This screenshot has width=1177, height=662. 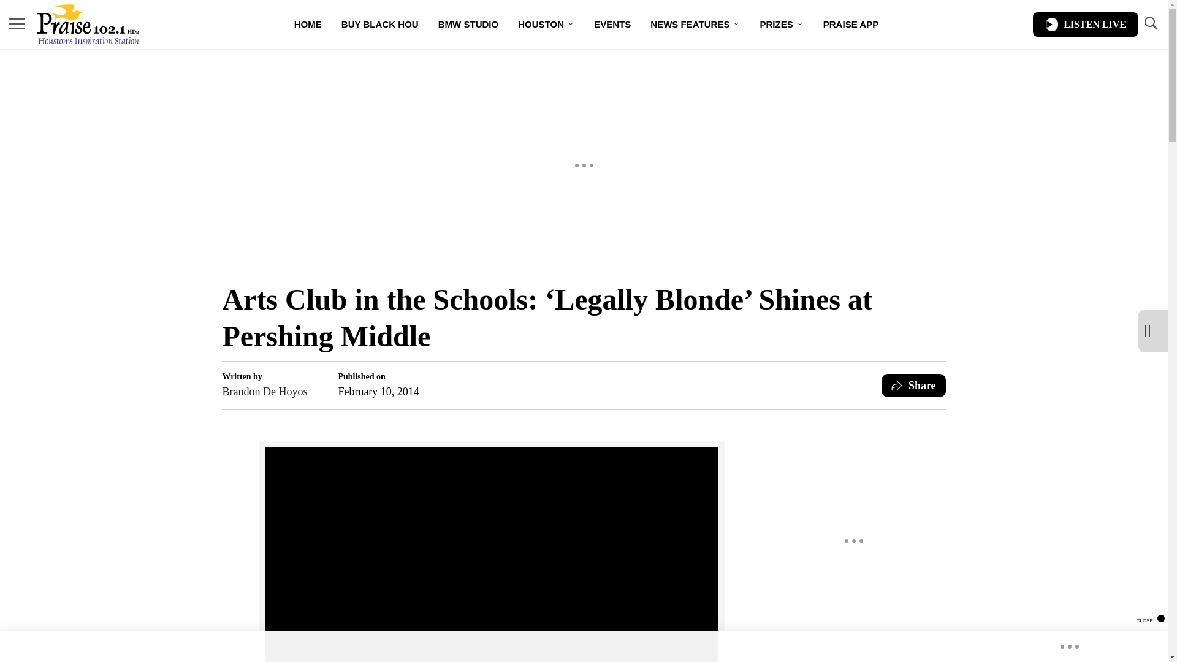 What do you see at coordinates (468, 25) in the screenshot?
I see `BMW STUDIO` at bounding box center [468, 25].